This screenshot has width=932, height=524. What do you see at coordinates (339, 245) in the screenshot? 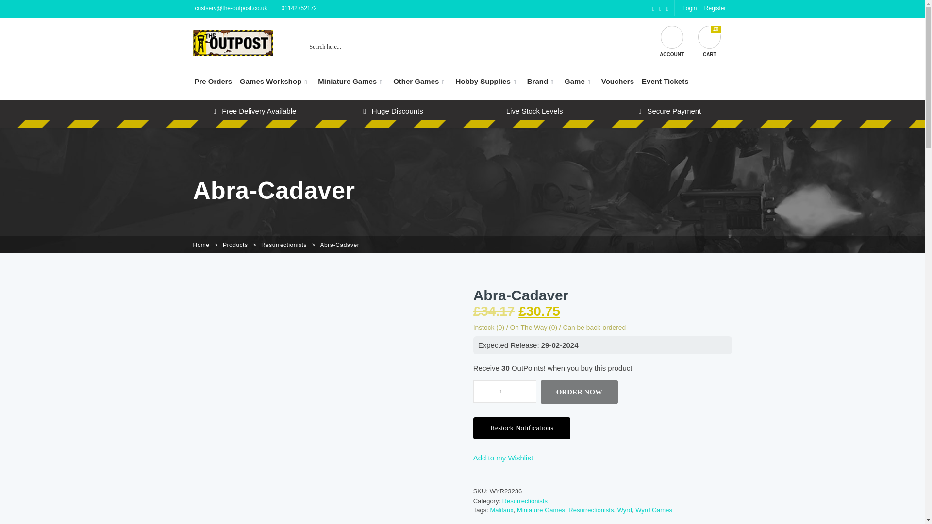
I see `Abra-Cadaver` at bounding box center [339, 245].